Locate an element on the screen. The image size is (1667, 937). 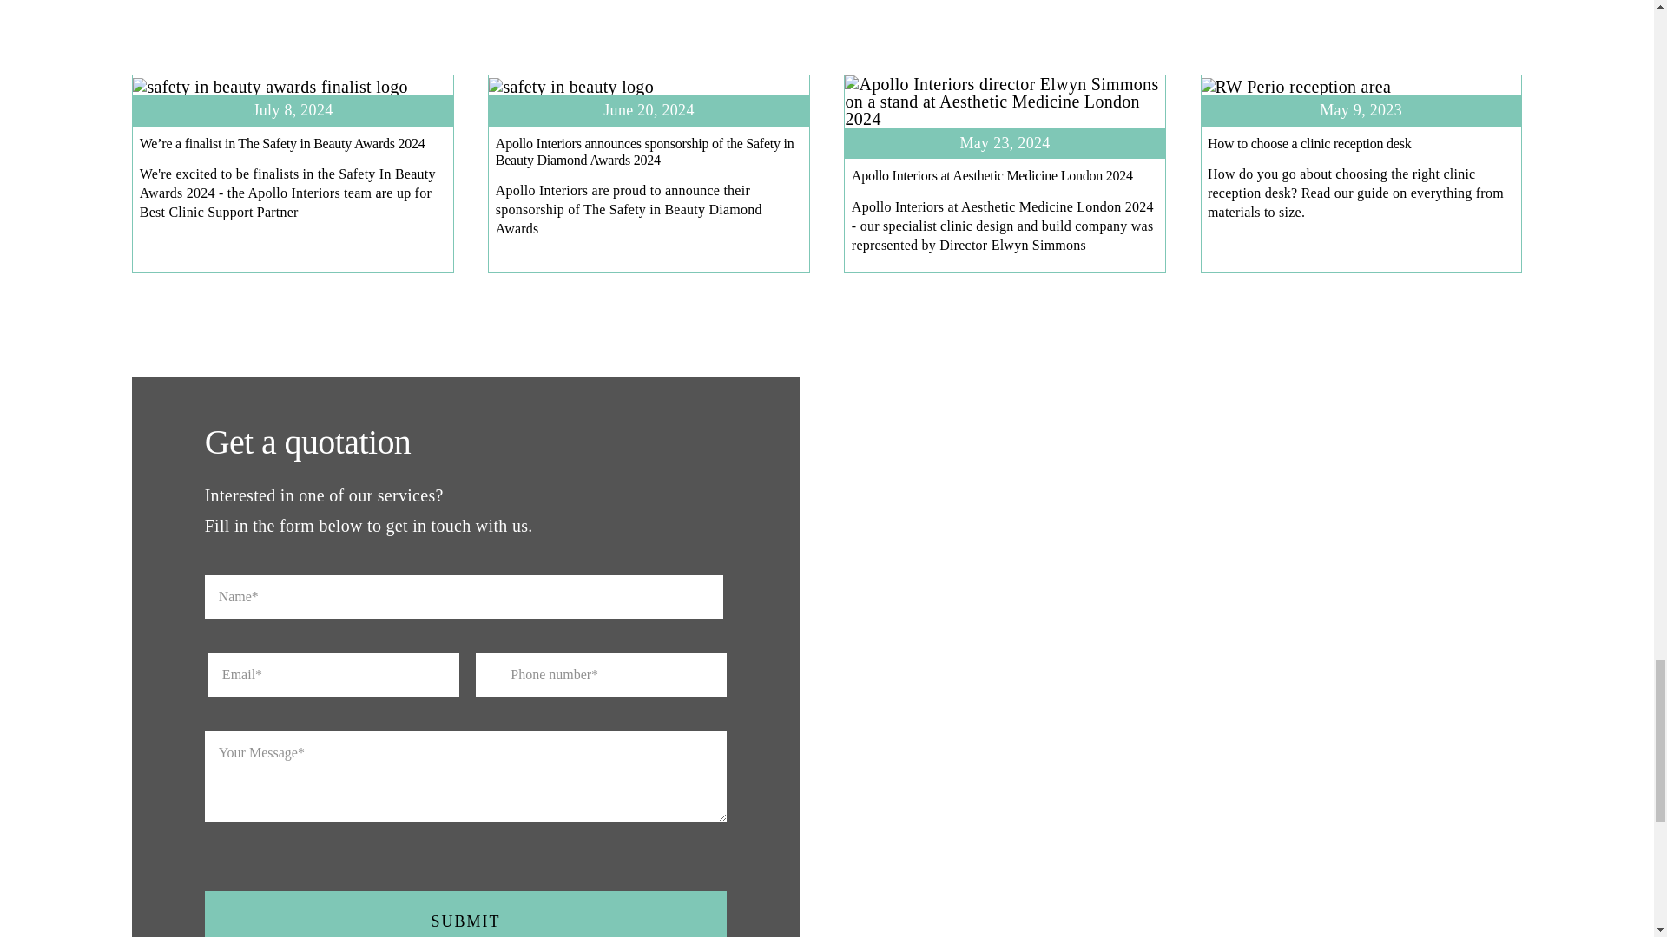
safety in beauty logo is located at coordinates (570, 87).